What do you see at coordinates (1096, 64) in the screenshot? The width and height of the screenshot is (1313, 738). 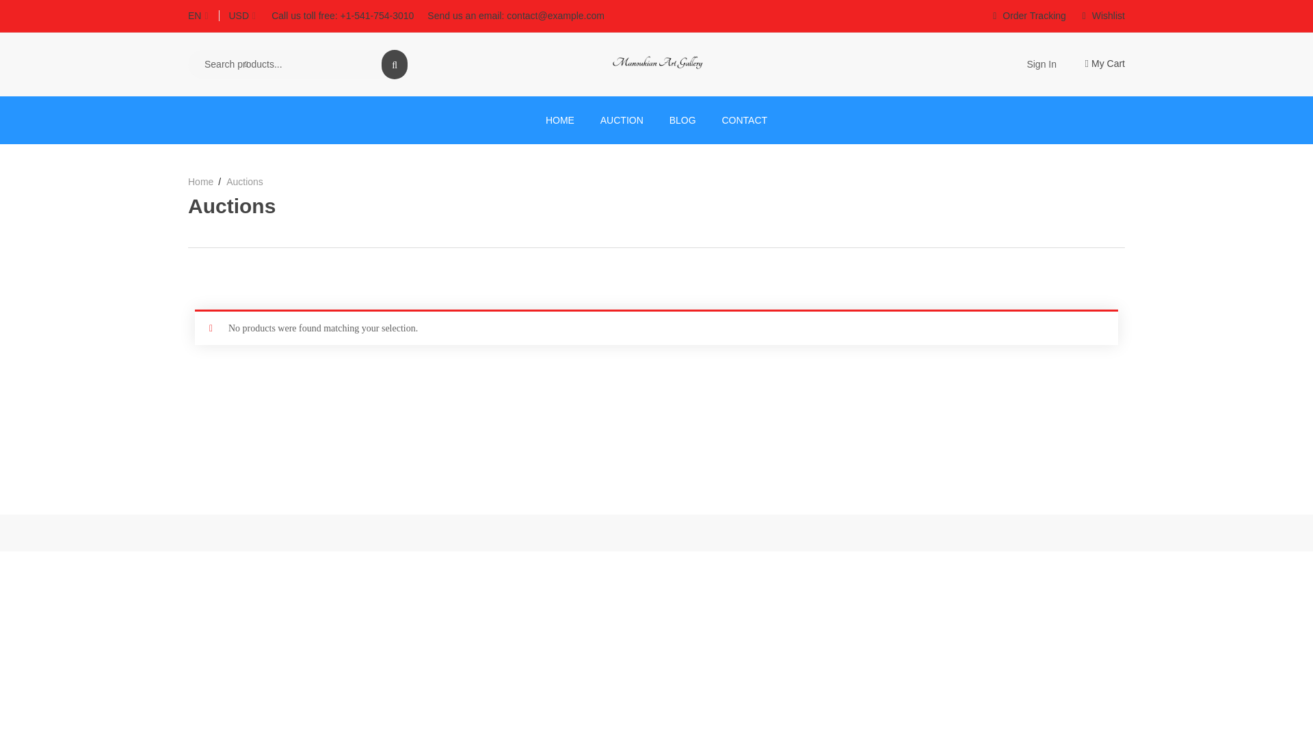 I see `My Cart` at bounding box center [1096, 64].